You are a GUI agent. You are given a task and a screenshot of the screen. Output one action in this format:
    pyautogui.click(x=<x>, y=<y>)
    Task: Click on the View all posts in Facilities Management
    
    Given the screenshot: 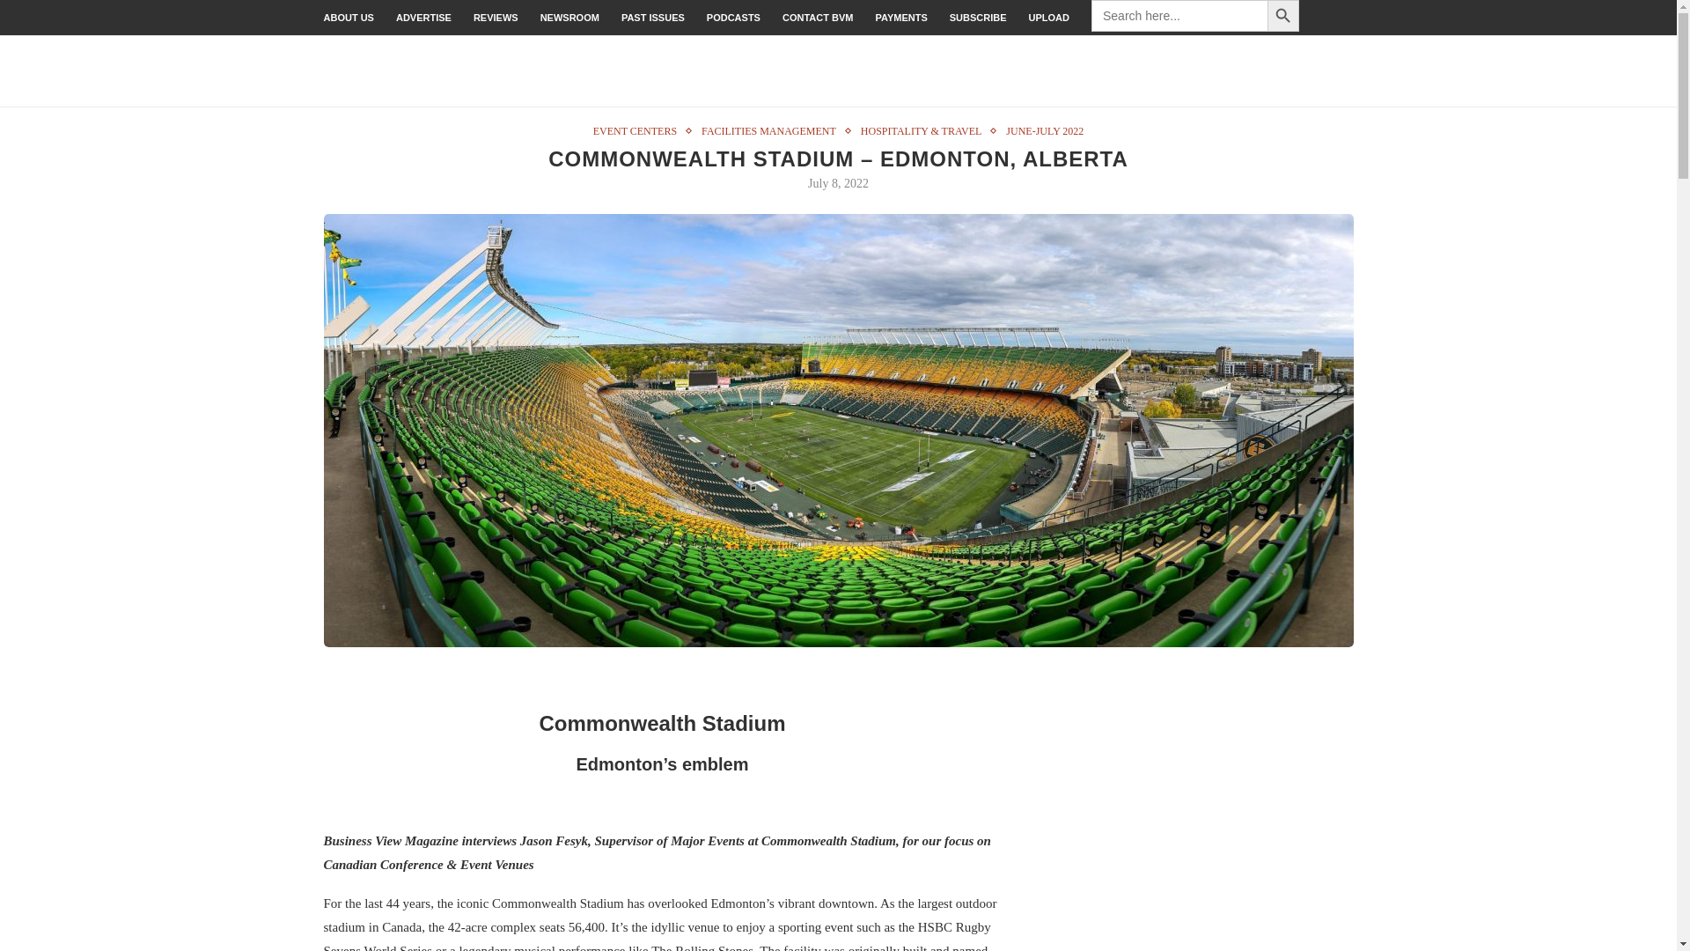 What is the action you would take?
    pyautogui.click(x=773, y=130)
    